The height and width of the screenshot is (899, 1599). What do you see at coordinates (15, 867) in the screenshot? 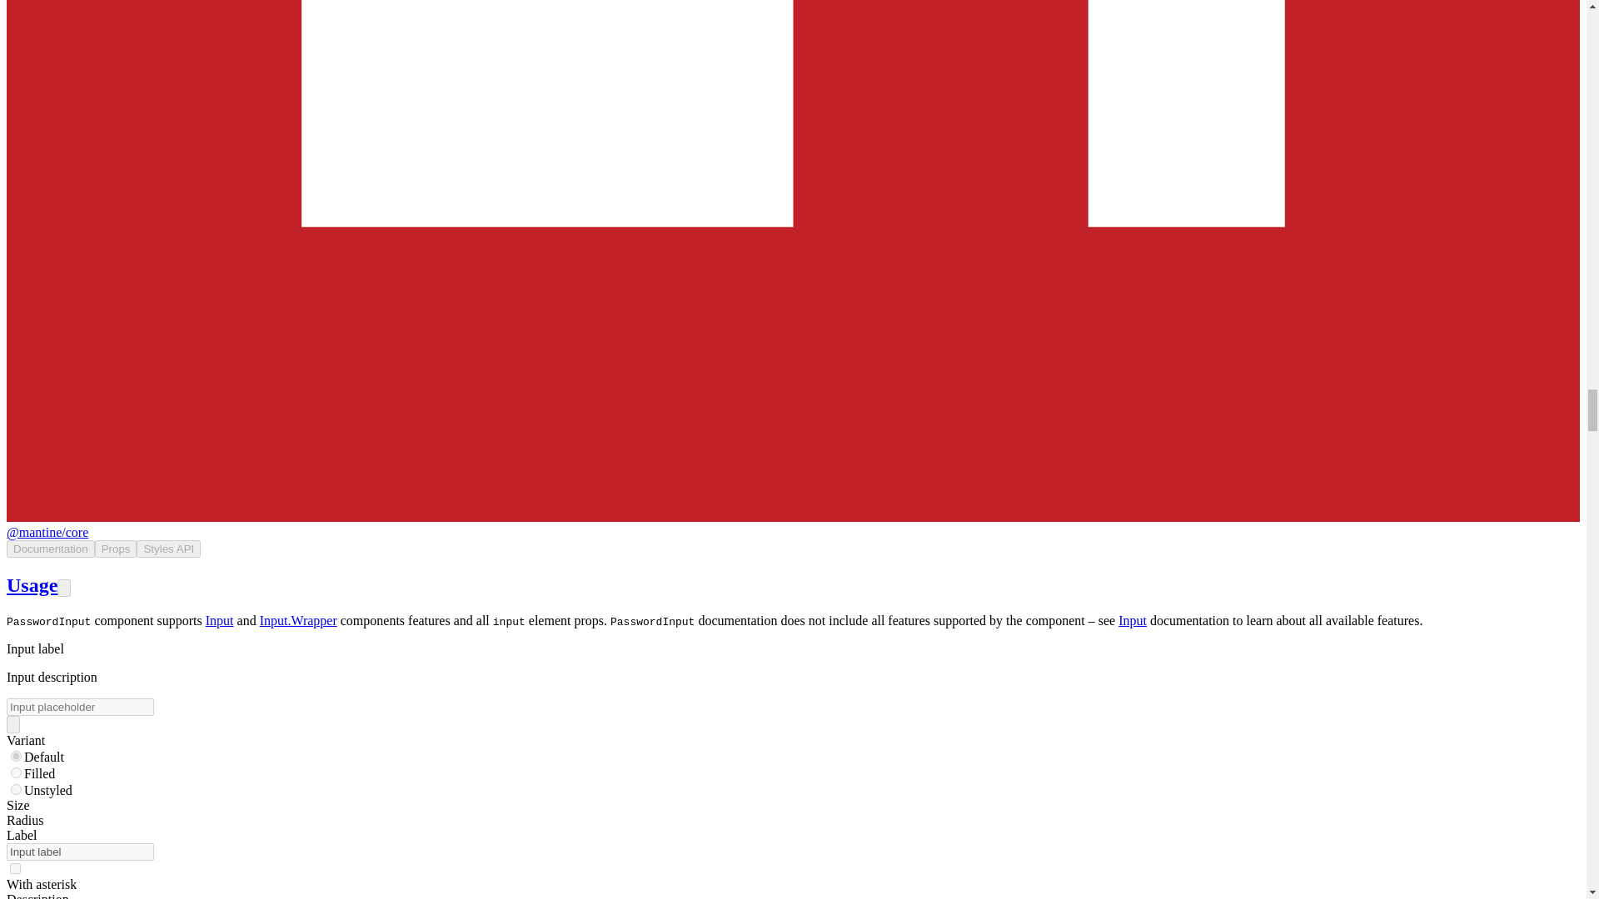
I see `on` at bounding box center [15, 867].